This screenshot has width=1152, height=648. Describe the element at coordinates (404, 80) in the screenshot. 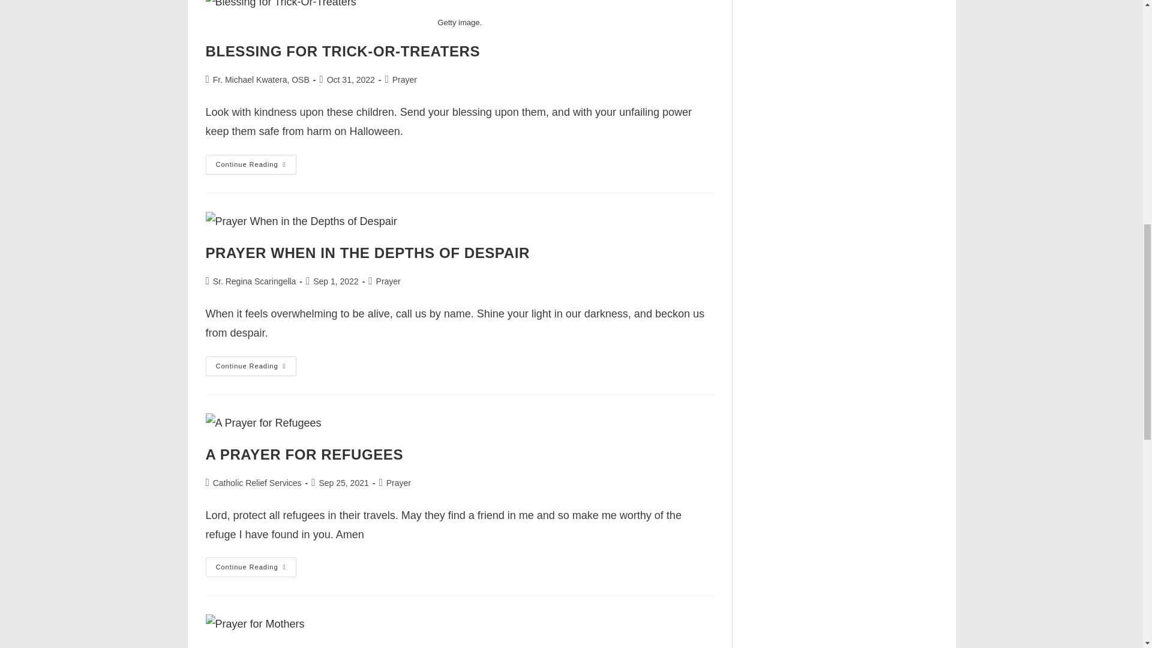

I see `Prayer` at that location.